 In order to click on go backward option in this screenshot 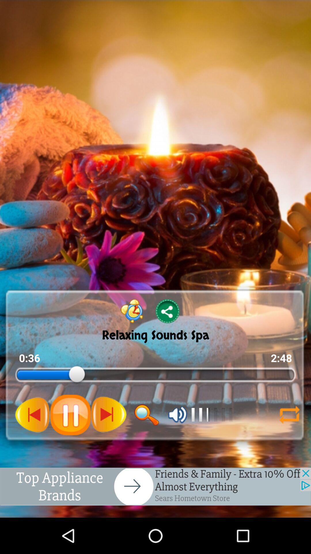, I will do `click(33, 415)`.